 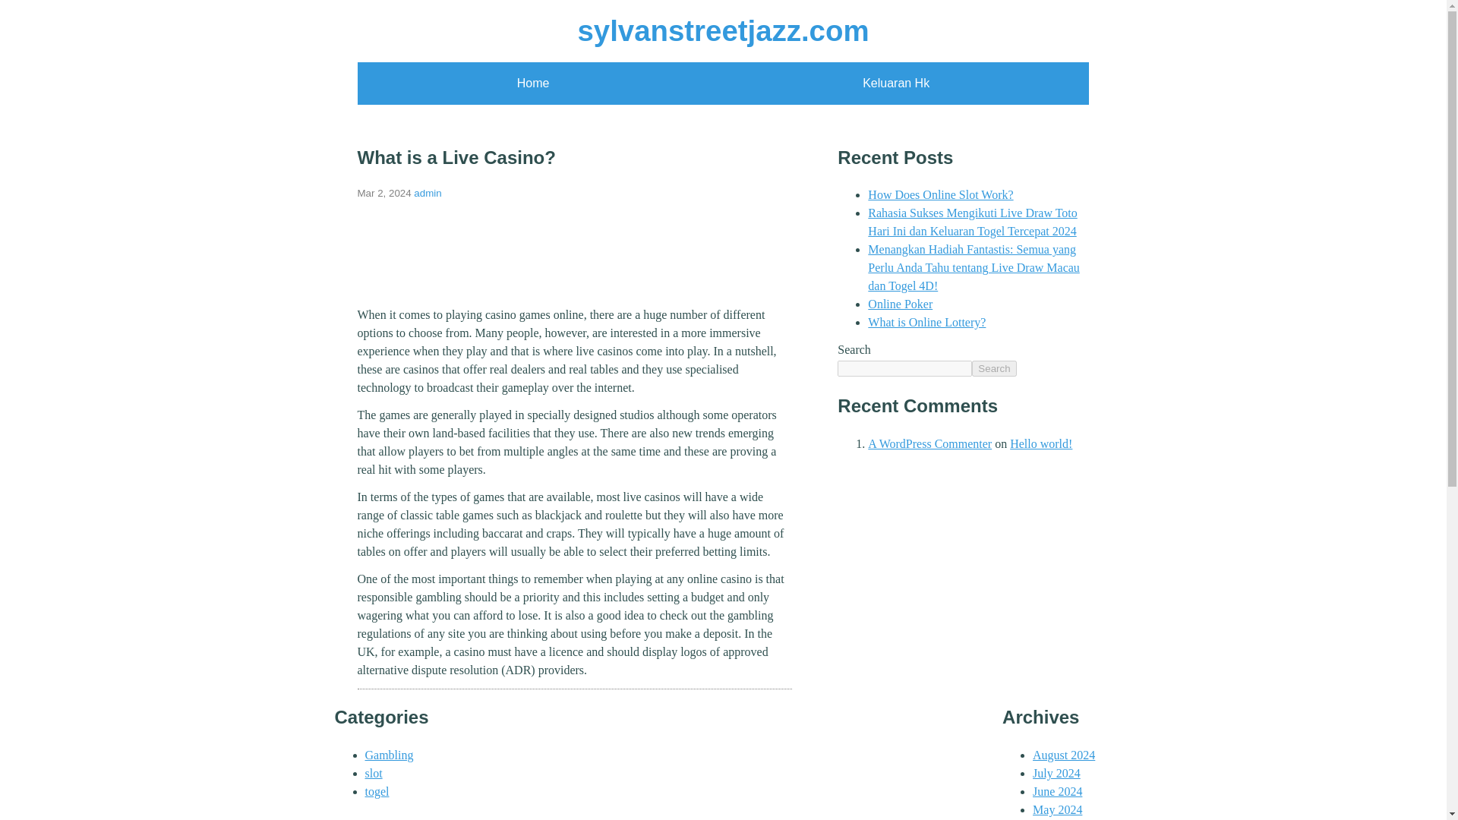 I want to click on A WordPress Commenter, so click(x=929, y=443).